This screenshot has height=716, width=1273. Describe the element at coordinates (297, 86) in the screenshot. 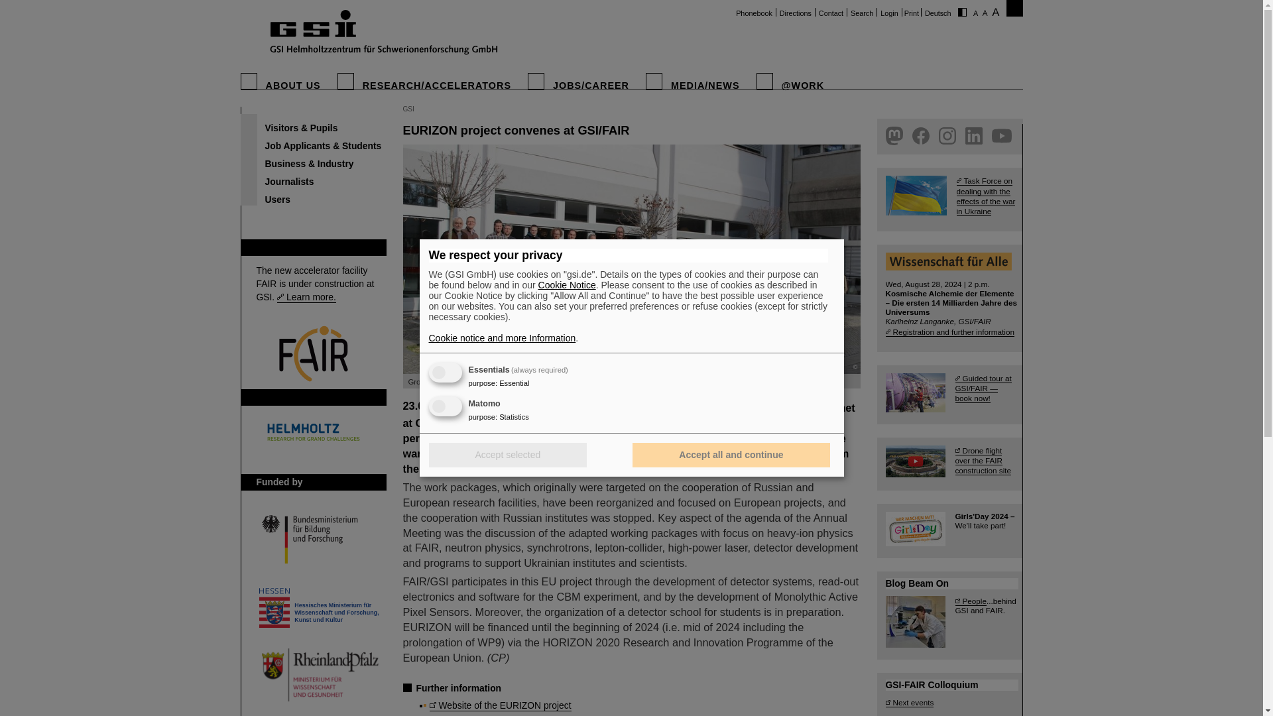

I see `ABOUT US` at that location.